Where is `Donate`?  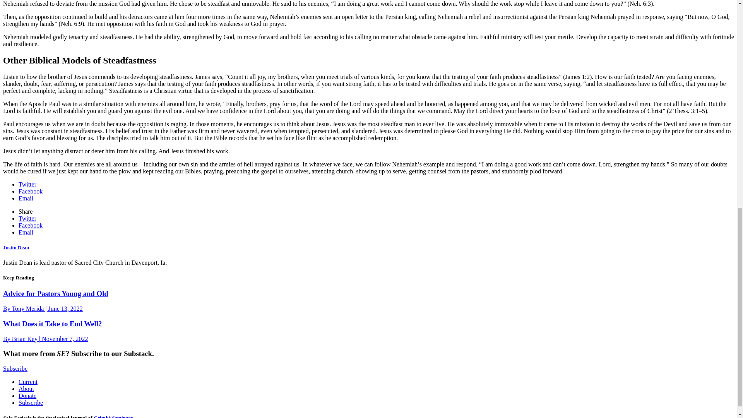 Donate is located at coordinates (27, 396).